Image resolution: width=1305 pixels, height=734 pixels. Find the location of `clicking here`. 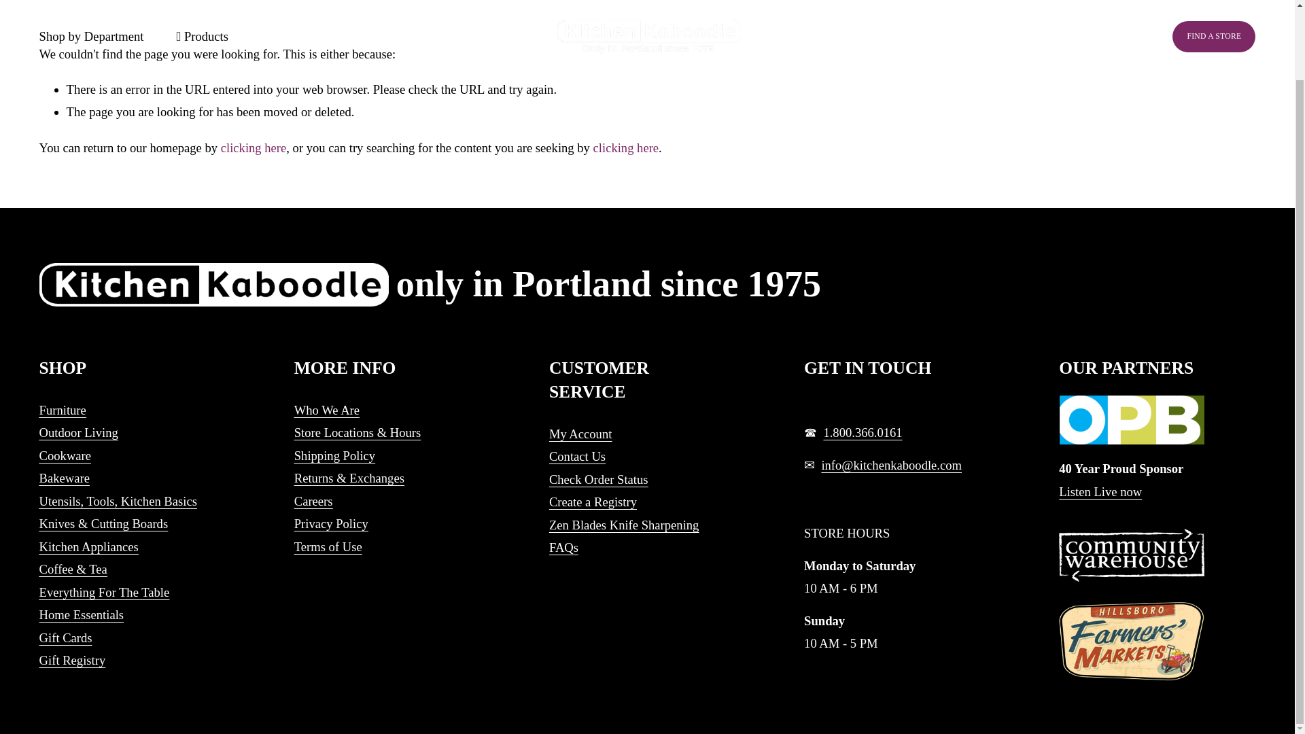

clicking here is located at coordinates (254, 147).